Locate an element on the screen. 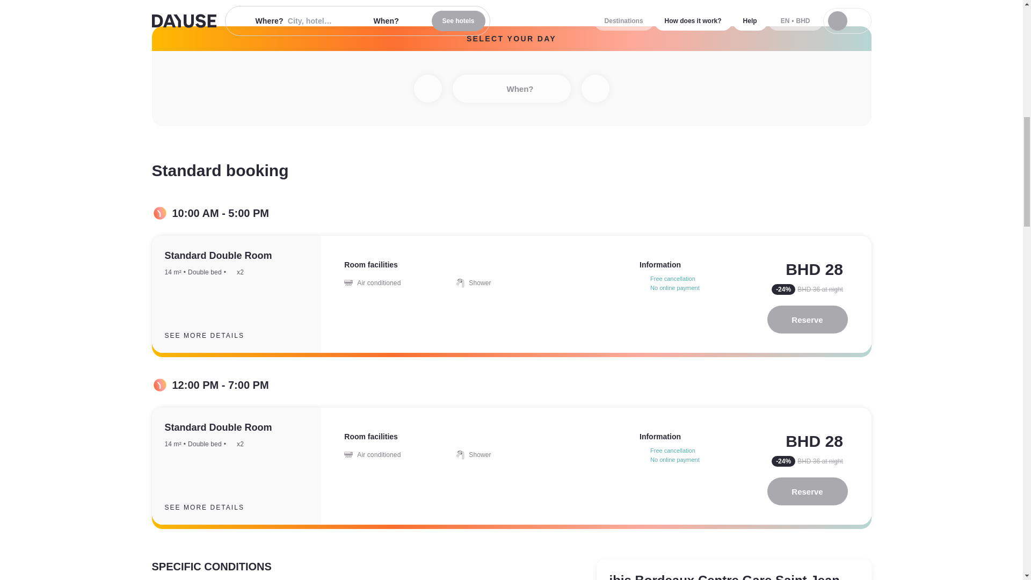  SEE MORE DETAILS is located at coordinates (213, 336).